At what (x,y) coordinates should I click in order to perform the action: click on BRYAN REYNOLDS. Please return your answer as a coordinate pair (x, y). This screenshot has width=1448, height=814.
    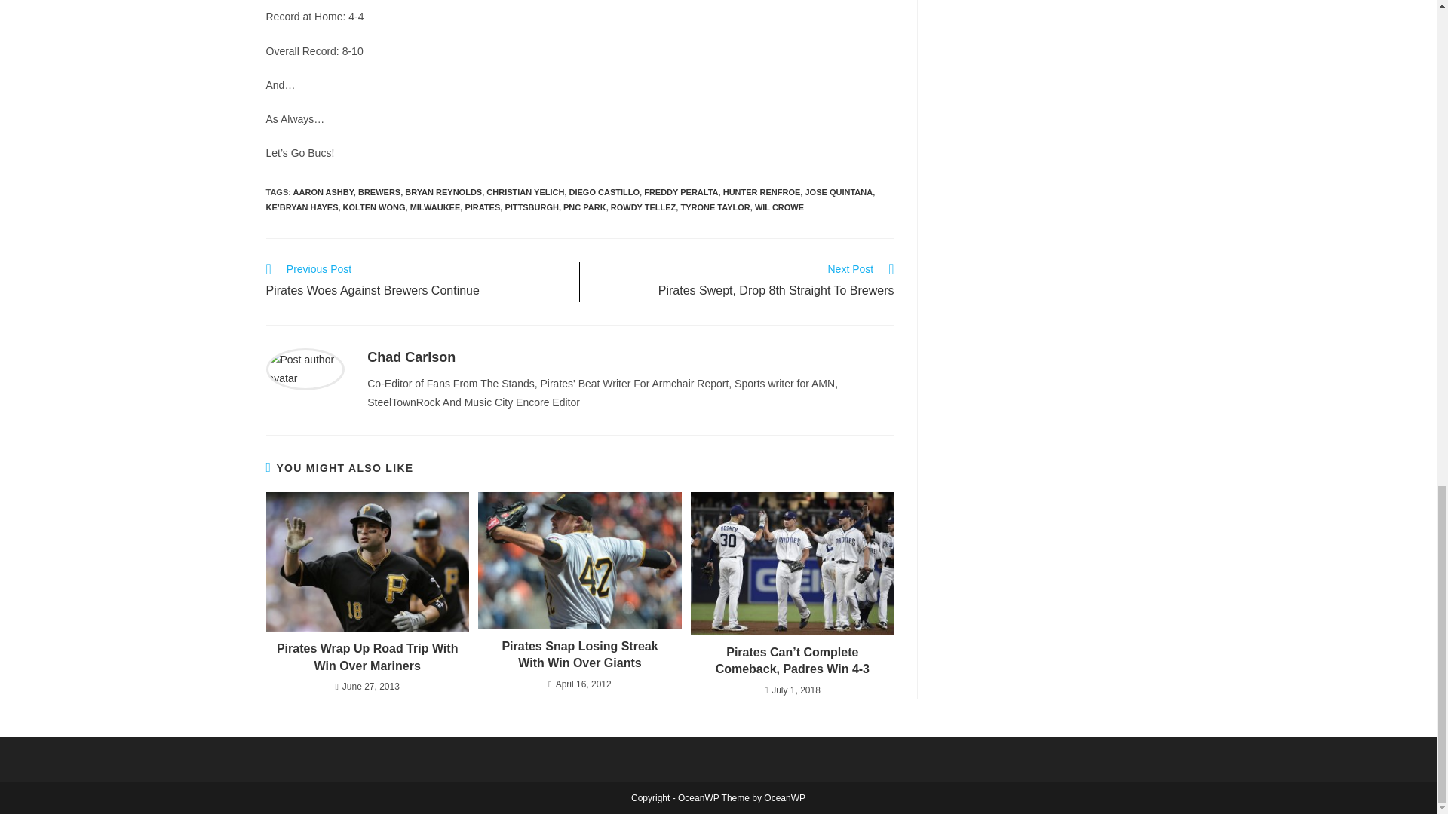
    Looking at the image, I should click on (443, 192).